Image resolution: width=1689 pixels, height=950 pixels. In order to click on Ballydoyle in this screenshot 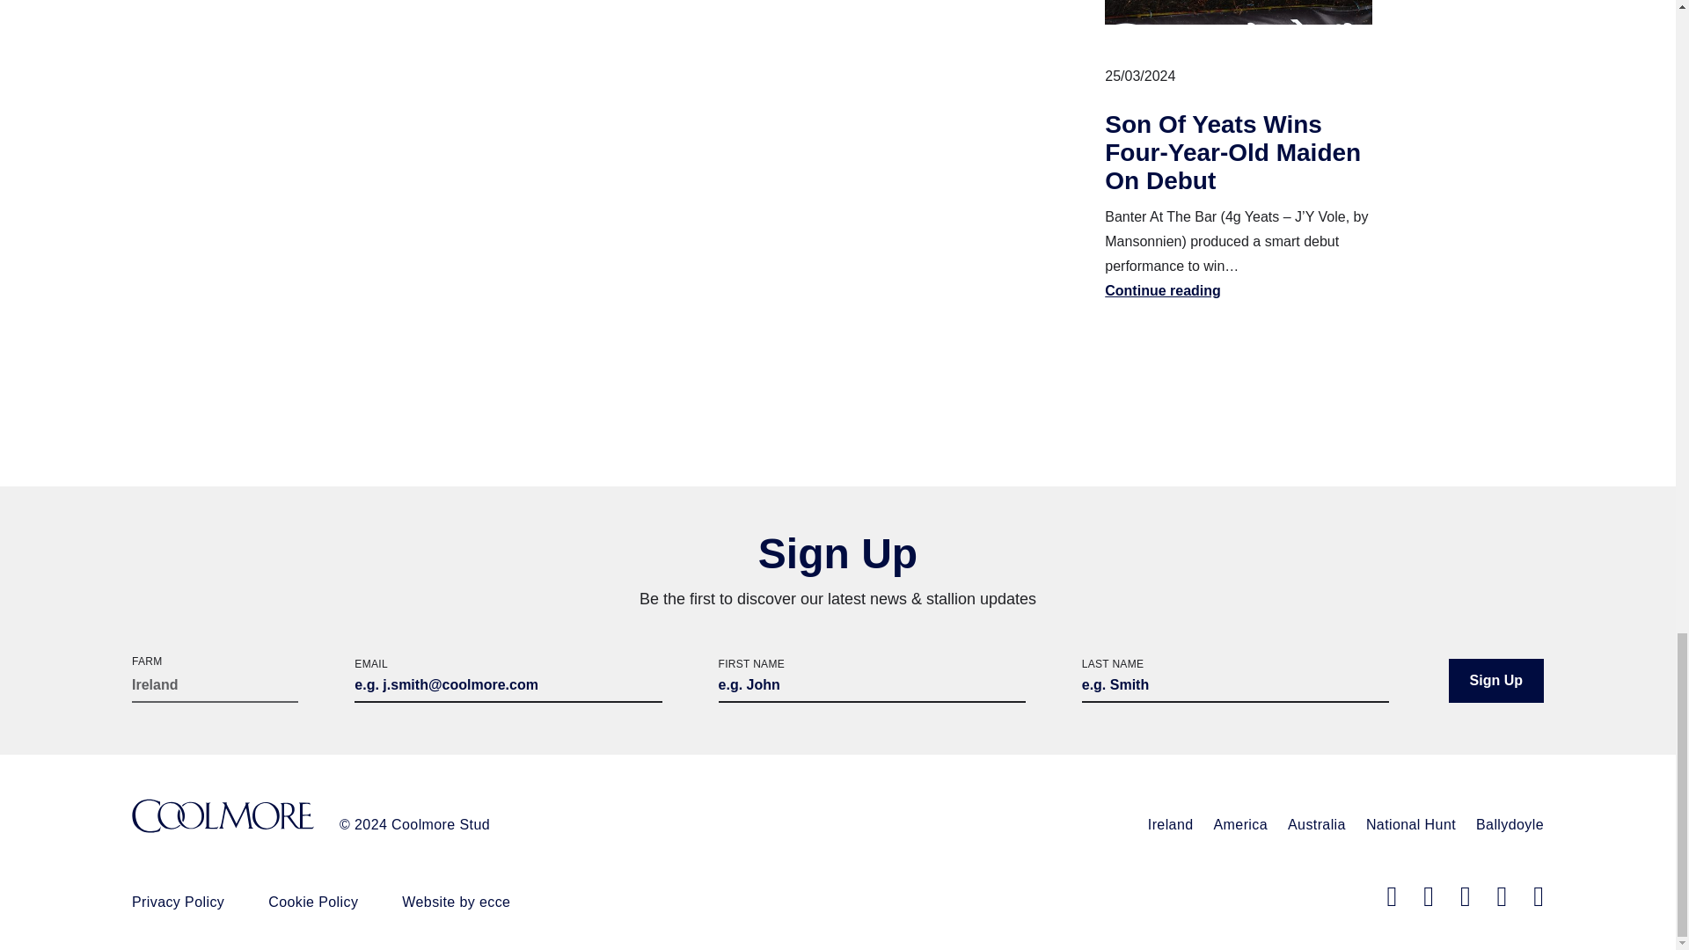, I will do `click(1510, 824)`.